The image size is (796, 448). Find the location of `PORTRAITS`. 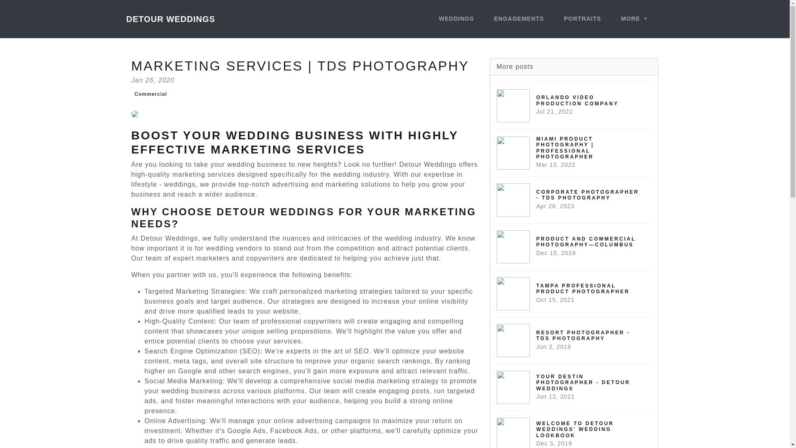

PORTRAITS is located at coordinates (574, 200).